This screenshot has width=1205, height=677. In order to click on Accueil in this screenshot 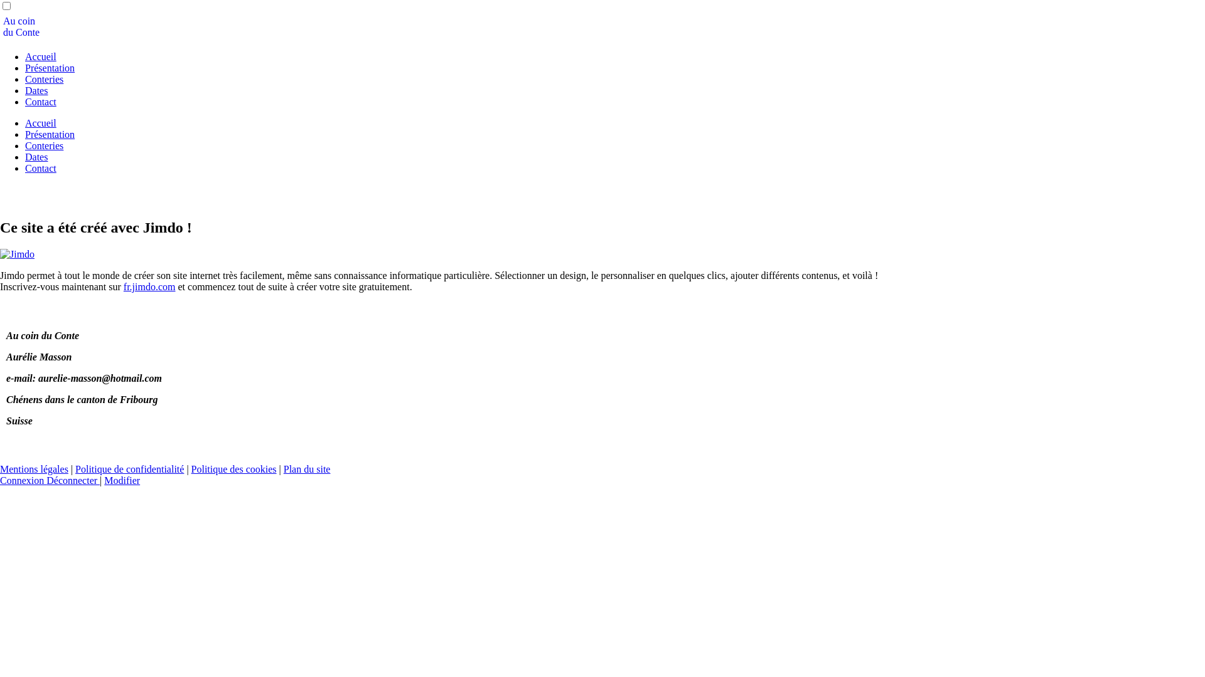, I will do `click(41, 123)`.